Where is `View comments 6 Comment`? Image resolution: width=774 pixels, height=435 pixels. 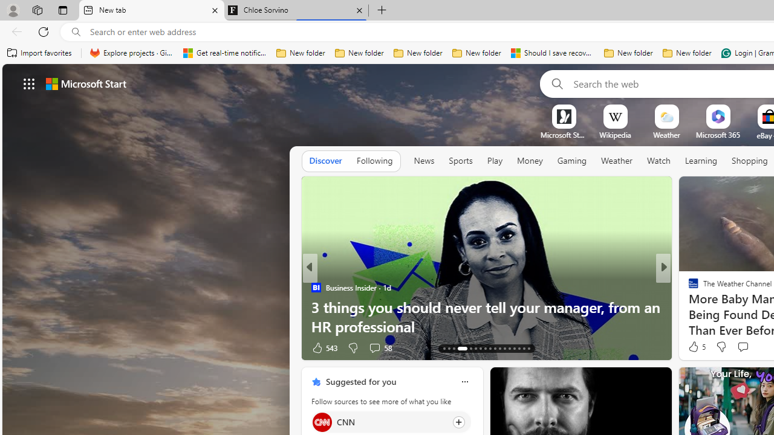
View comments 6 Comment is located at coordinates (750, 347).